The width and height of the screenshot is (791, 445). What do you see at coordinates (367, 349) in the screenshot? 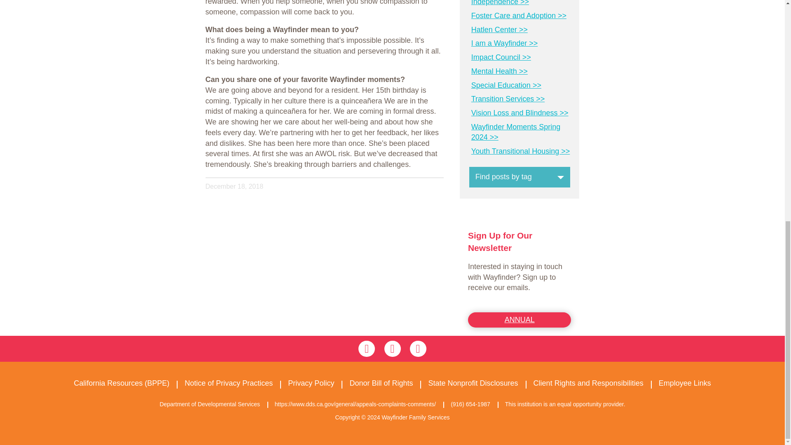
I see `Facebook` at bounding box center [367, 349].